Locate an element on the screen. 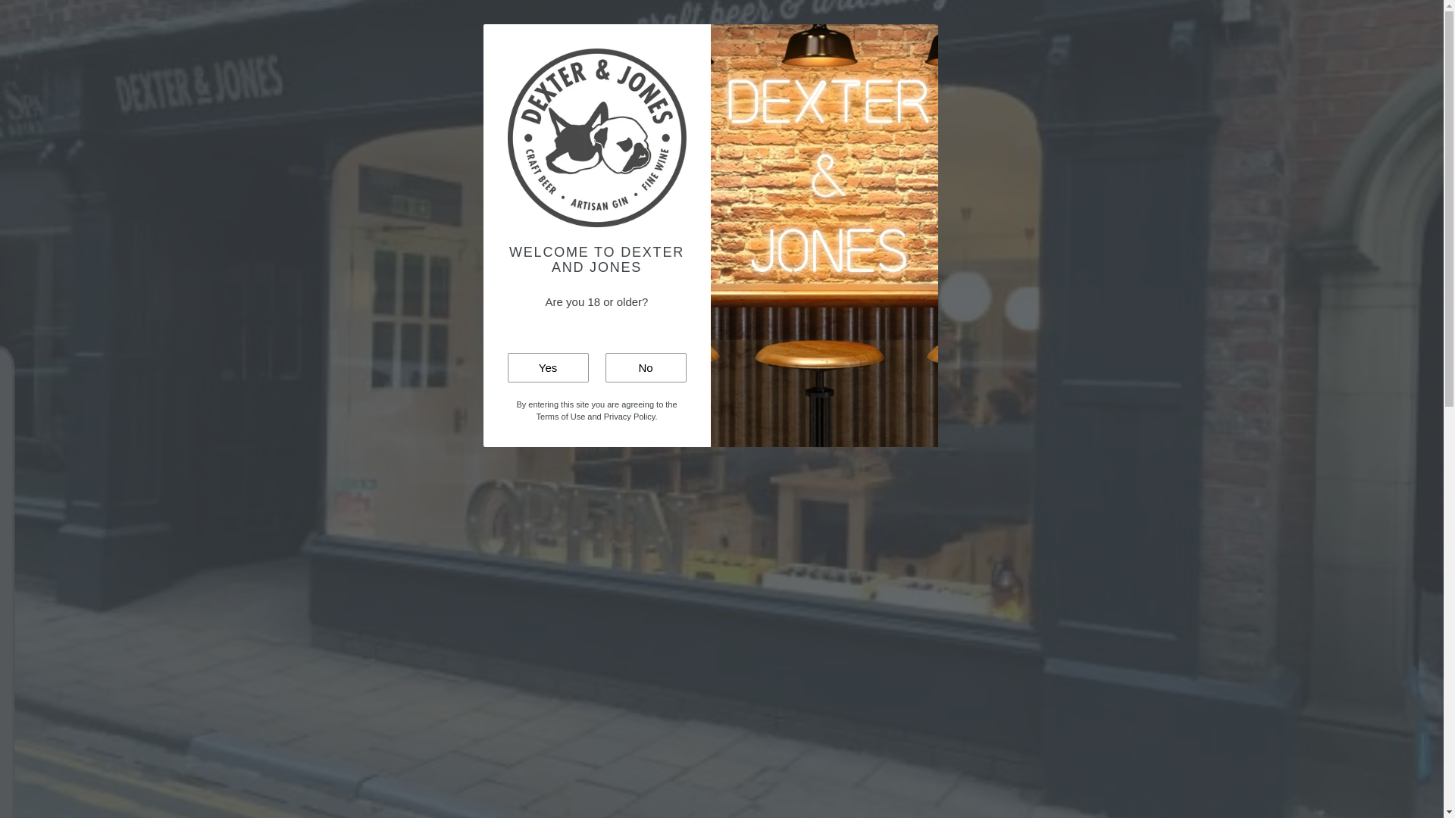 This screenshot has width=1455, height=818. SPIRITS is located at coordinates (591, 42).